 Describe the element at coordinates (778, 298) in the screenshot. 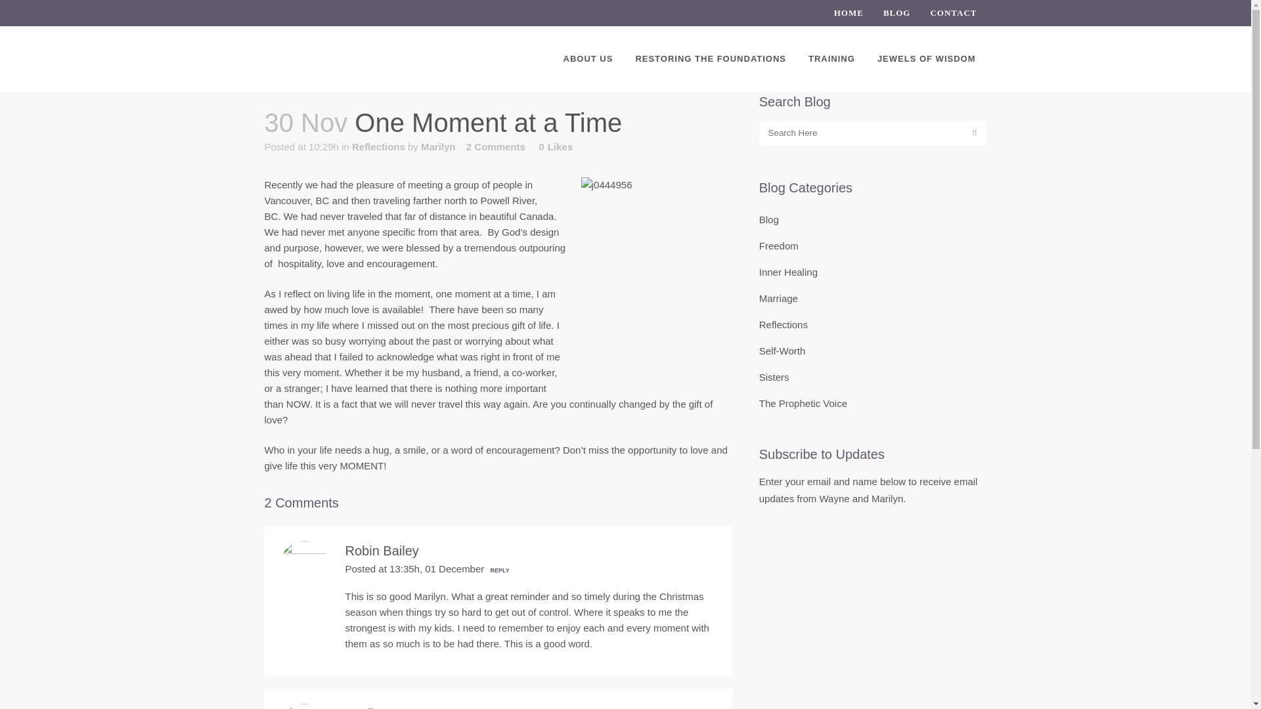

I see `Marriage` at that location.